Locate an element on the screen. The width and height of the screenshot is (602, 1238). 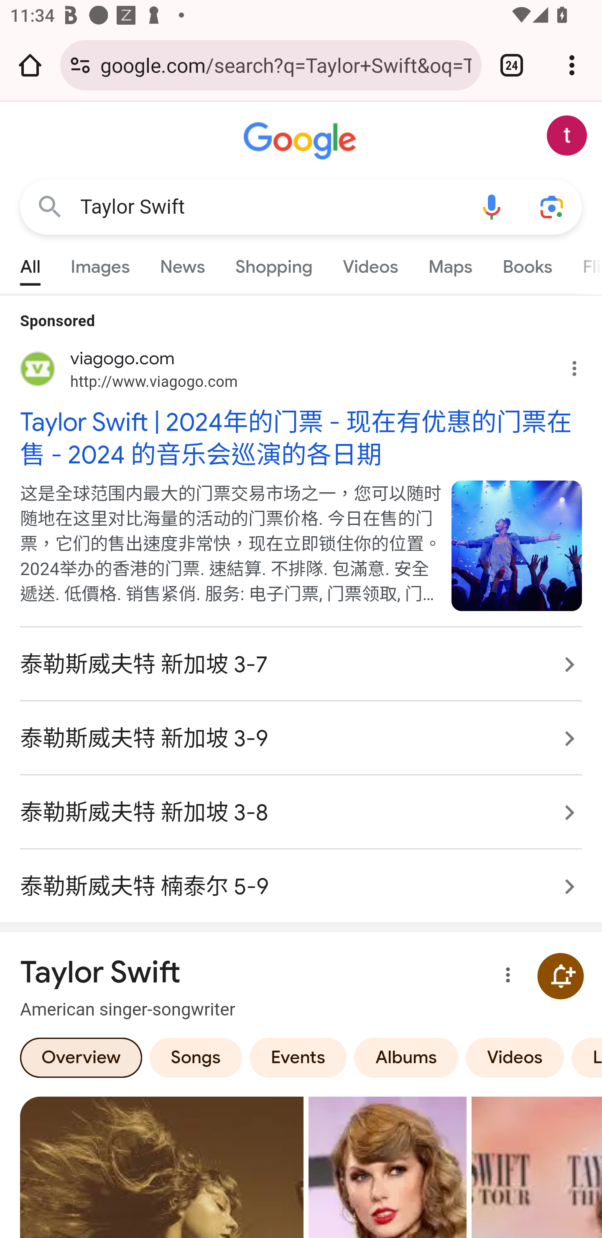
泰勒斯威夫特 新加坡 3-7 is located at coordinates (301, 665).